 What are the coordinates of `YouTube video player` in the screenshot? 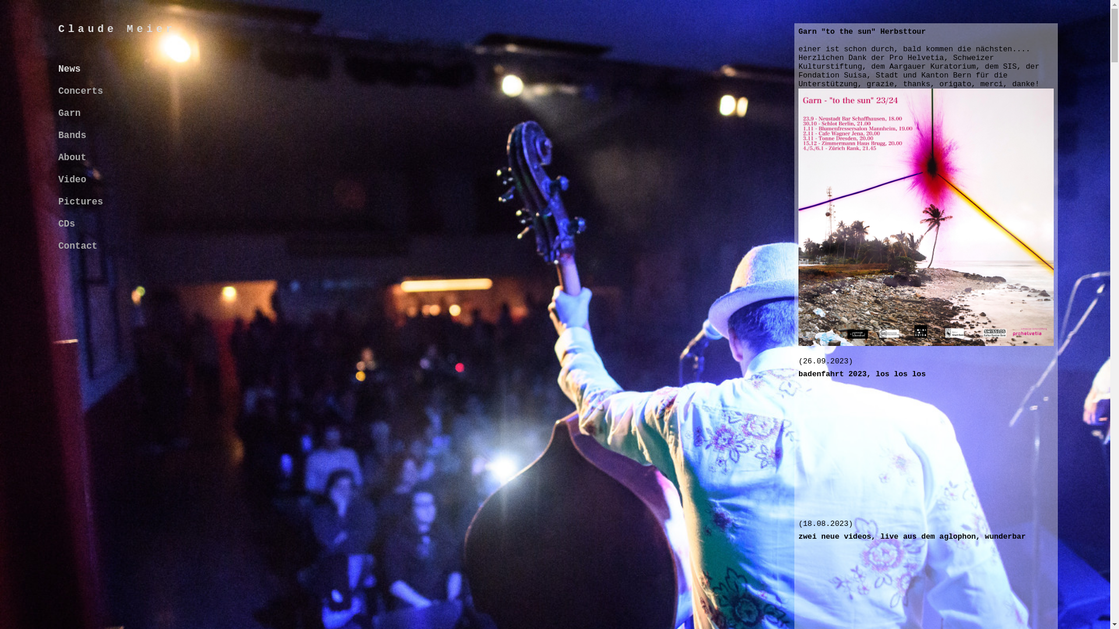 It's located at (930, 448).